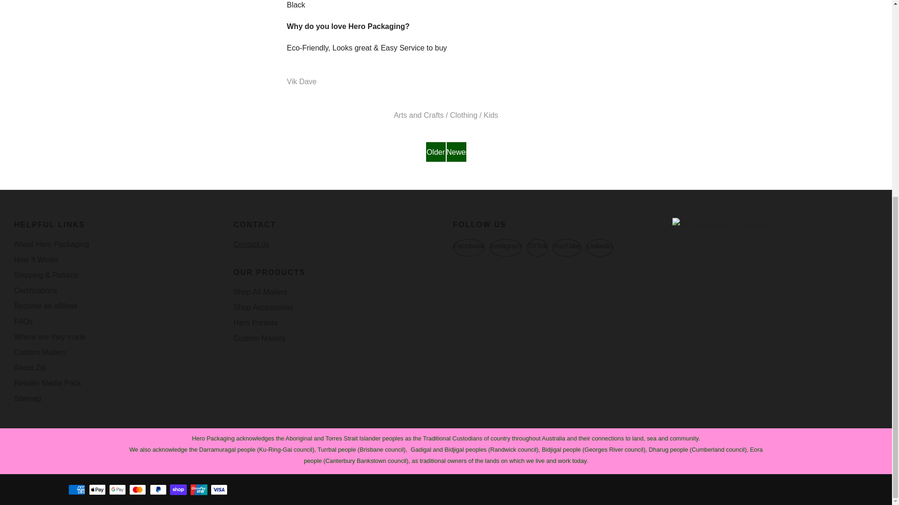  Describe the element at coordinates (491, 115) in the screenshot. I see `Show articles tagged Kids` at that location.